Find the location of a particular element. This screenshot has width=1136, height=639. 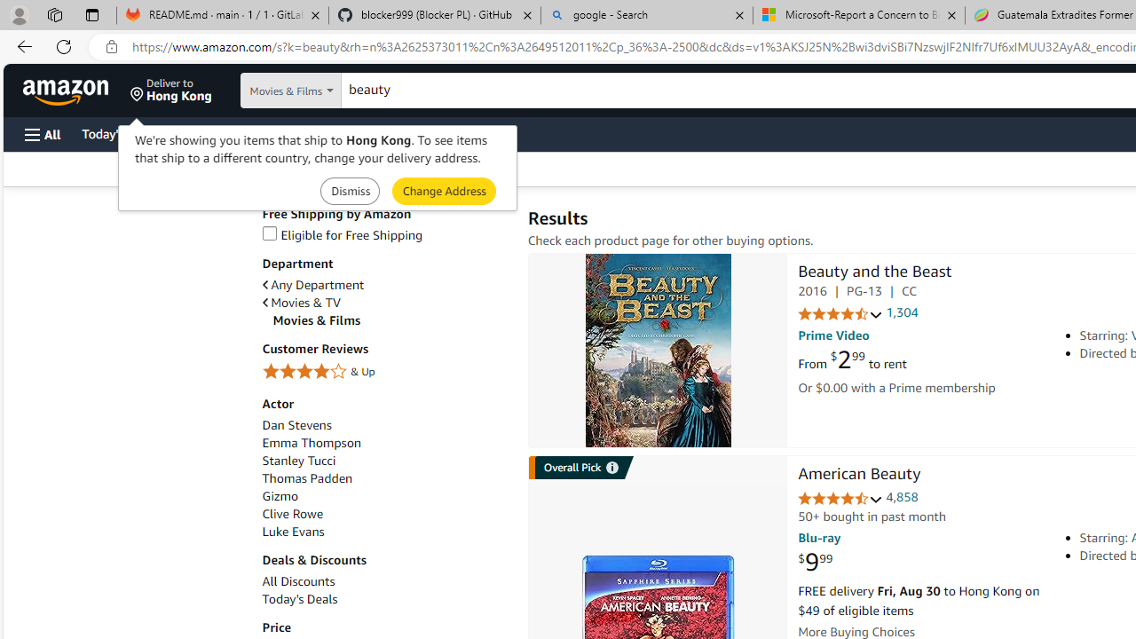

Eligible for Free Shipping is located at coordinates (343, 234).